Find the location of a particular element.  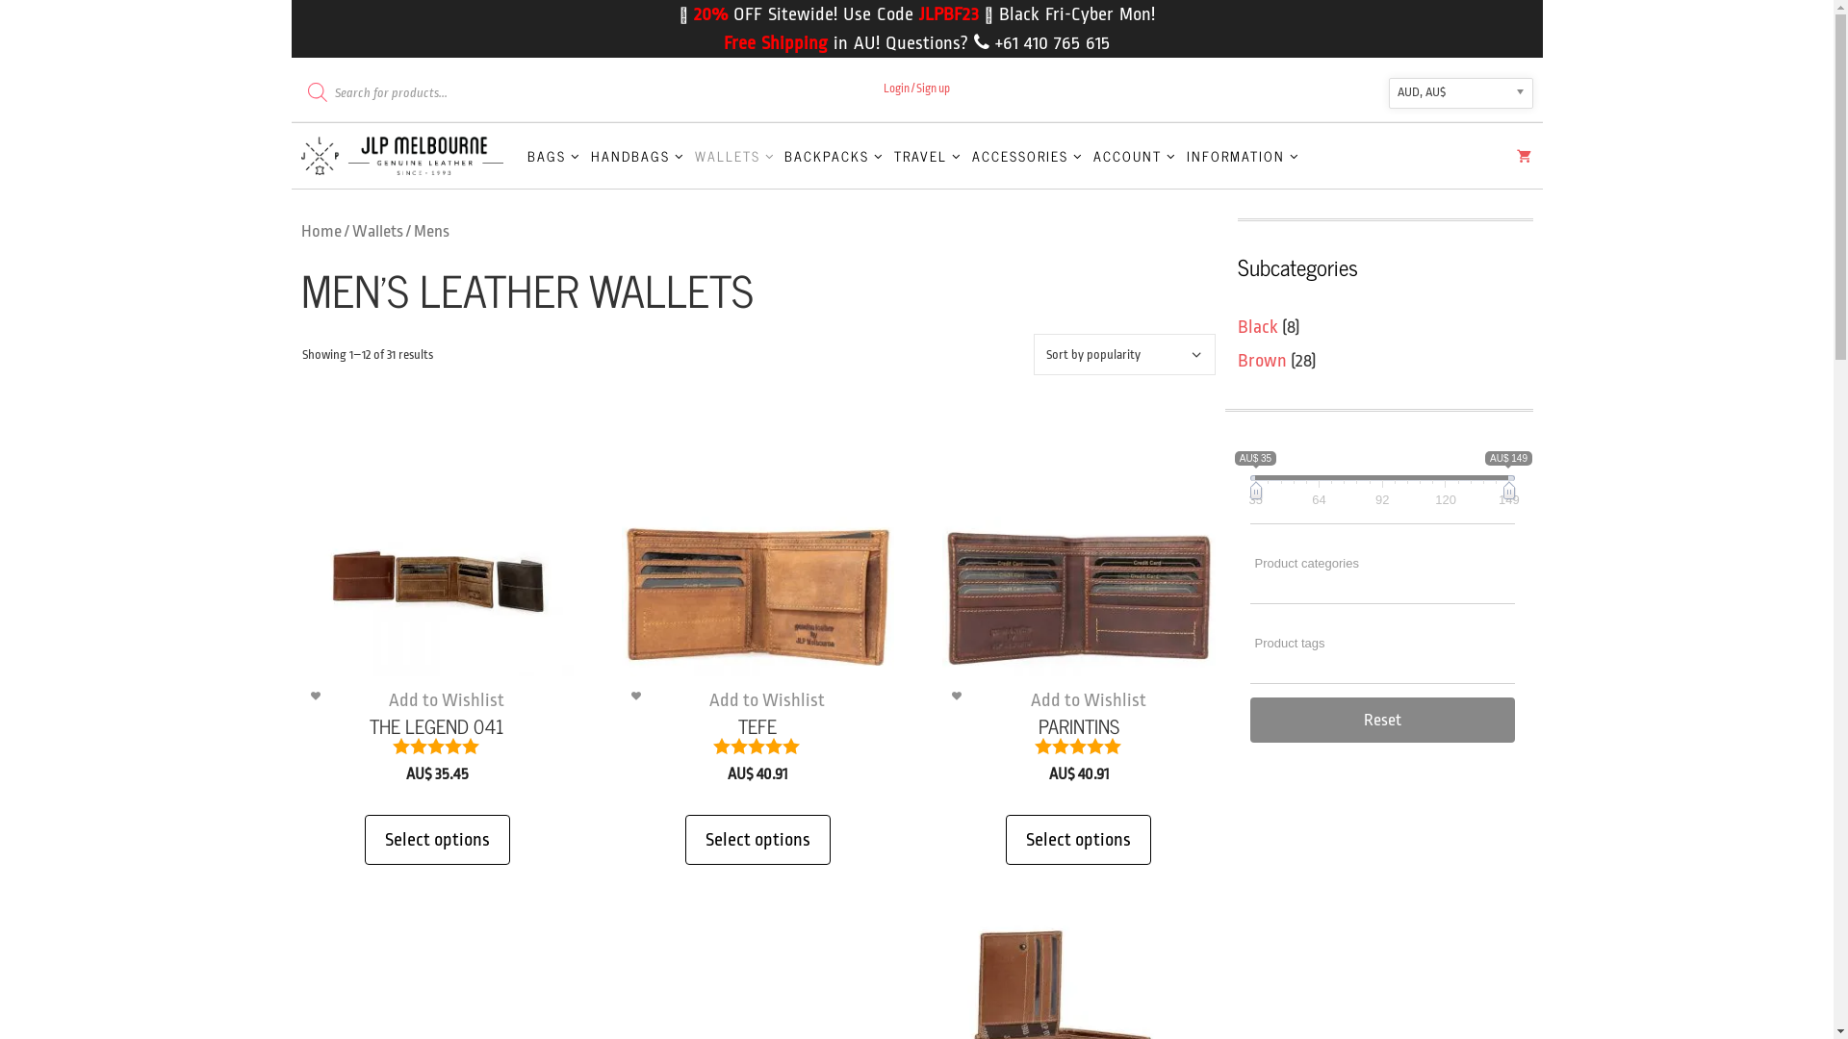

TRAVEL is located at coordinates (928, 156).